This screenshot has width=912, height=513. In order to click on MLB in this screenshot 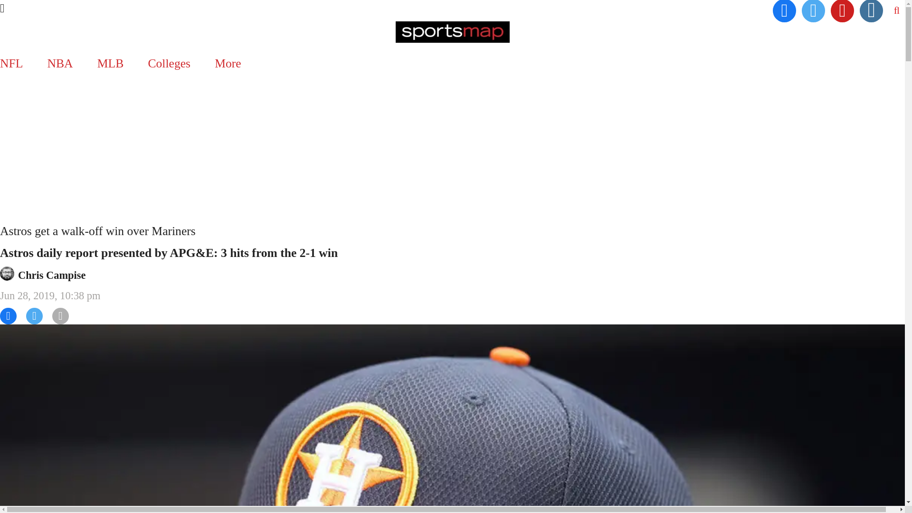, I will do `click(110, 63)`.